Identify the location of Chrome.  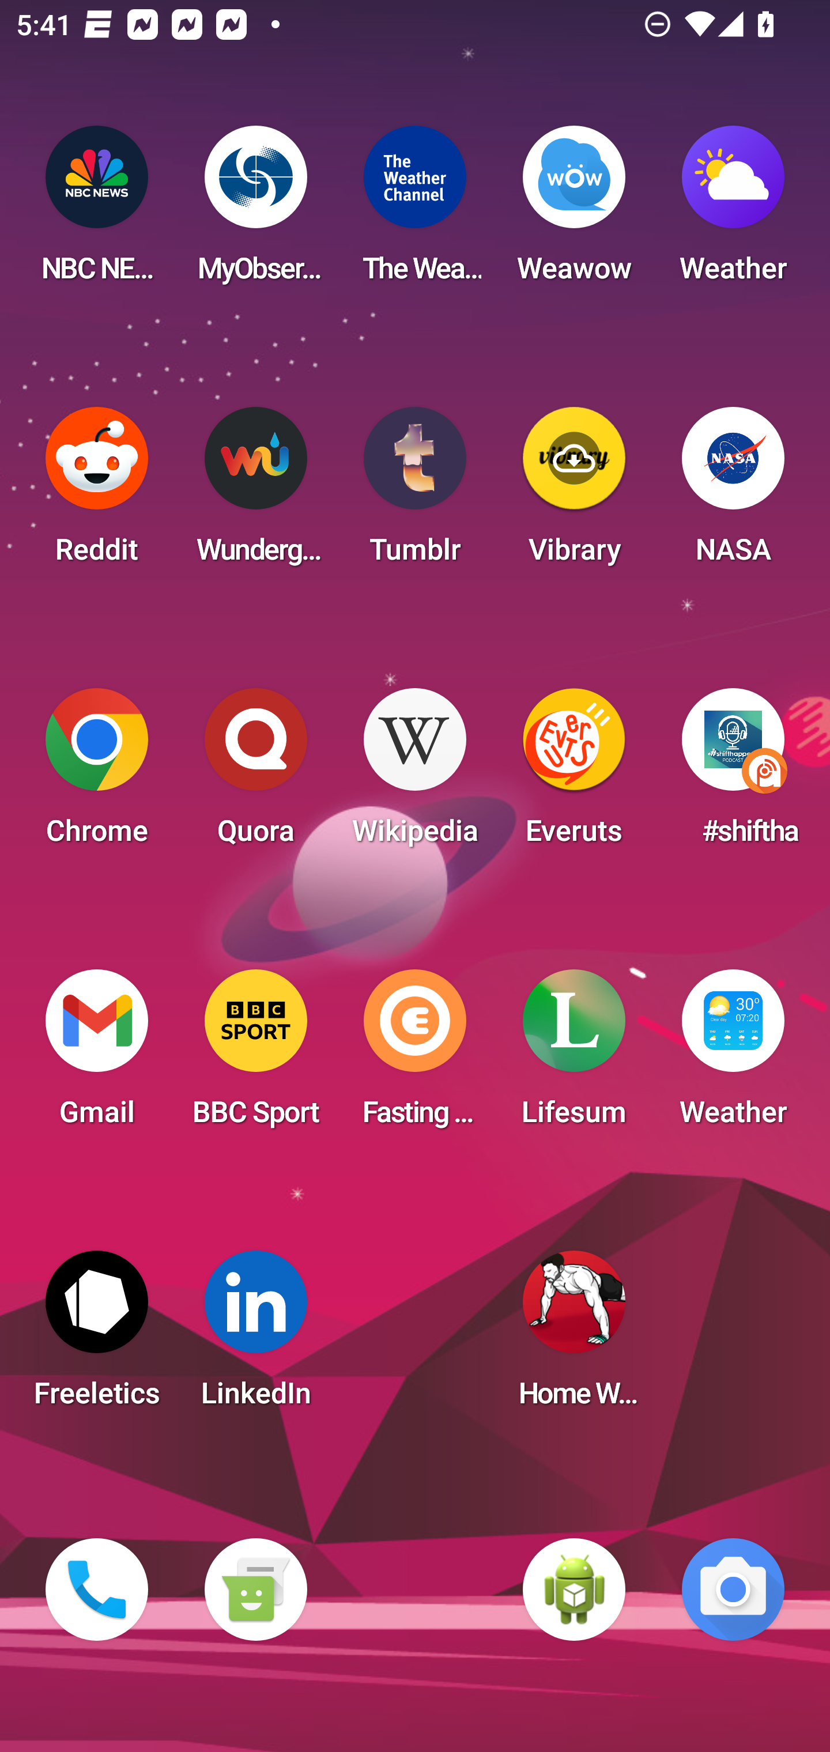
(97, 773).